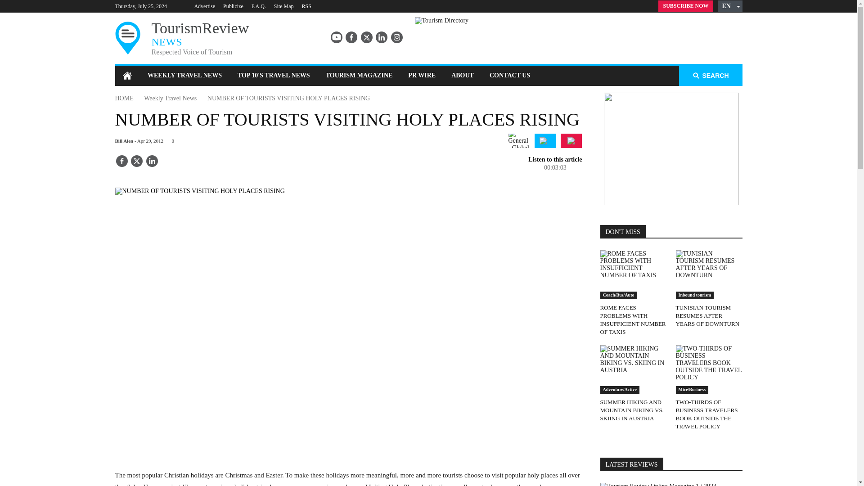  What do you see at coordinates (306, 6) in the screenshot?
I see `NUMBER OF TOURISTS VISITING HOLY PLACES RISING` at bounding box center [306, 6].